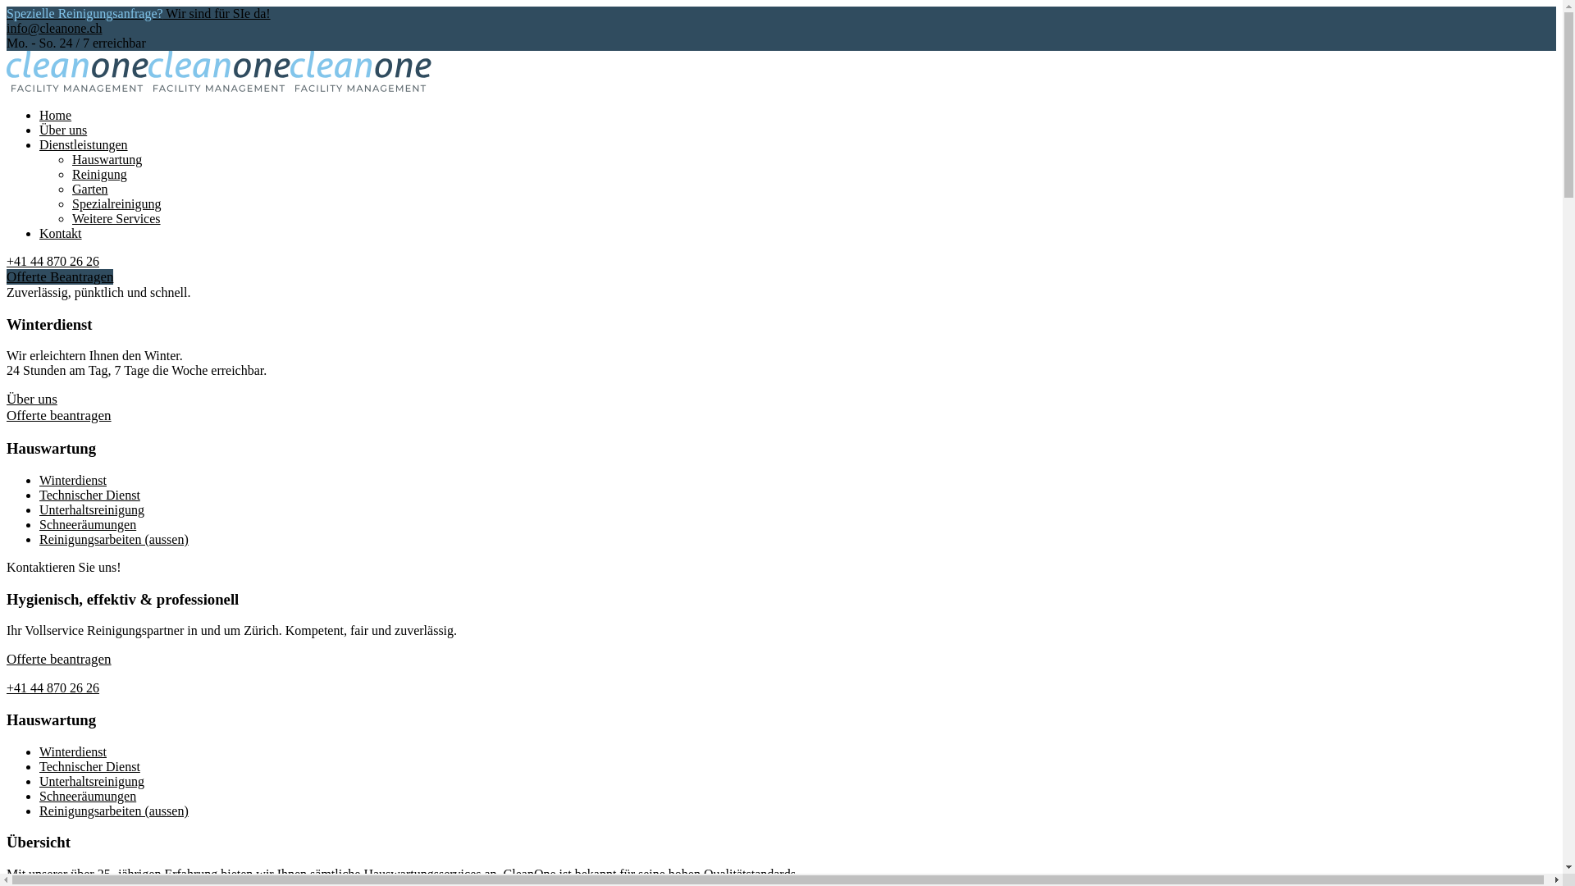  Describe the element at coordinates (90, 496) in the screenshot. I see `Technischer Dienst` at that location.